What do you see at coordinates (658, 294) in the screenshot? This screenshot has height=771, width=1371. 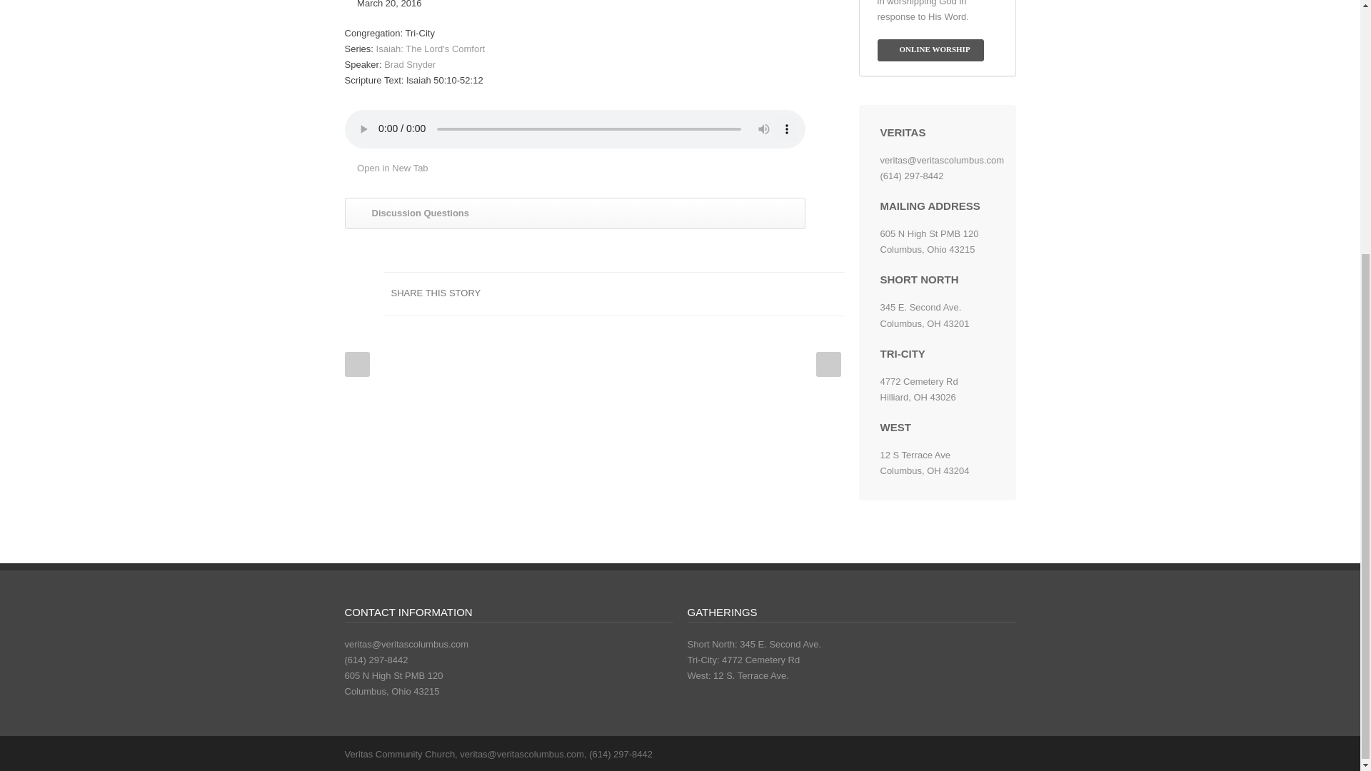 I see `Twitter` at bounding box center [658, 294].